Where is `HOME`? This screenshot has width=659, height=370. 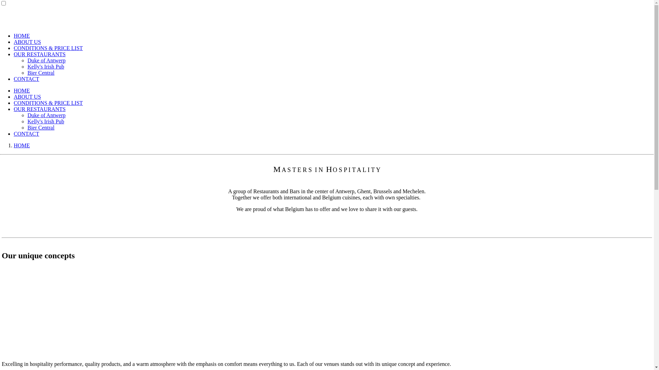 HOME is located at coordinates (22, 145).